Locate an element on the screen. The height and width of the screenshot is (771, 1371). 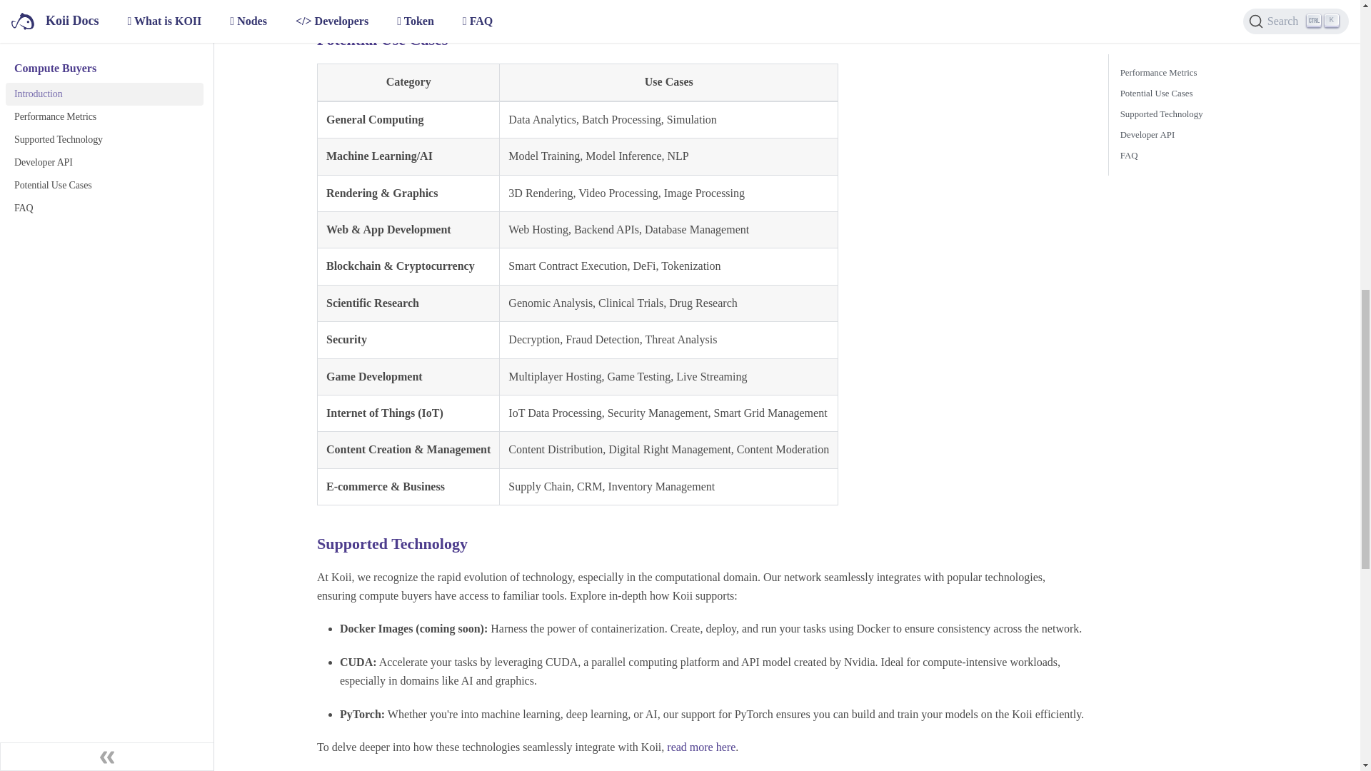
read more here is located at coordinates (700, 747).